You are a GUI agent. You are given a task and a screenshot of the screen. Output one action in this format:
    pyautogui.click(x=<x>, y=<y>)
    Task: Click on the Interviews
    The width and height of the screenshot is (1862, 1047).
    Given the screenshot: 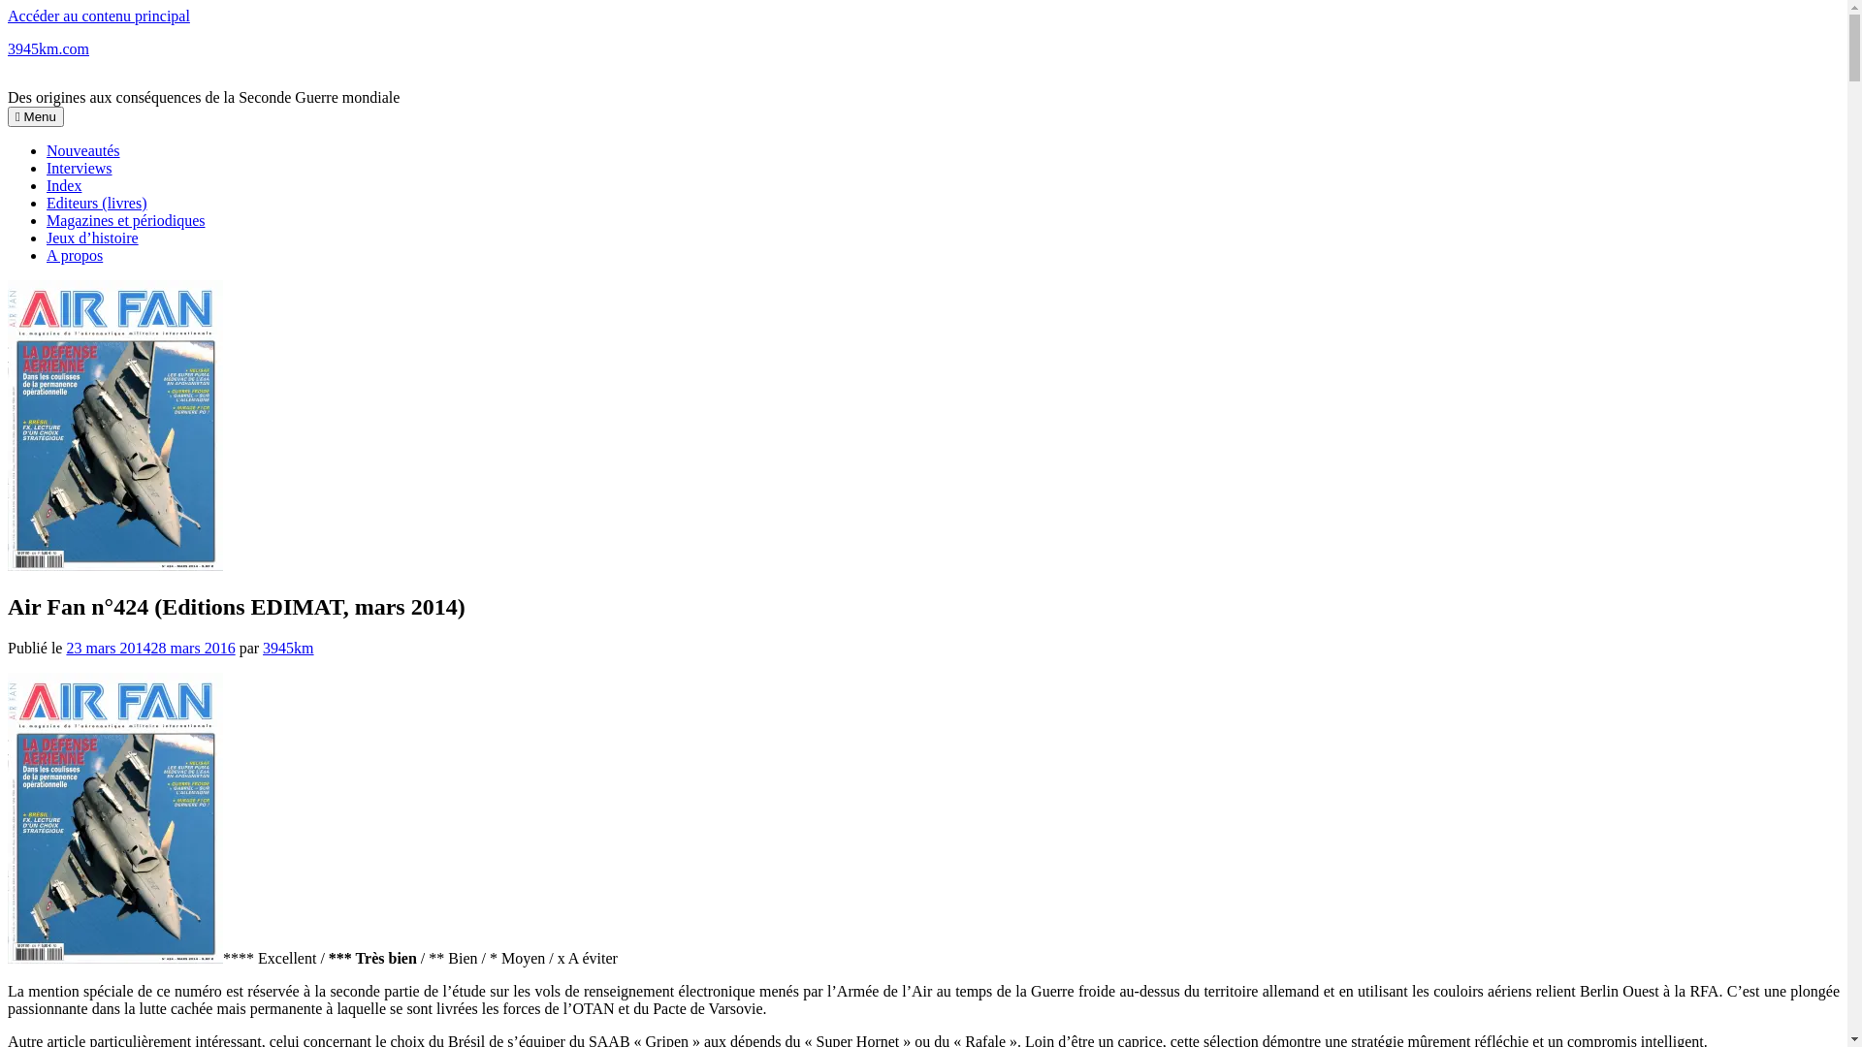 What is the action you would take?
    pyautogui.click(x=80, y=169)
    